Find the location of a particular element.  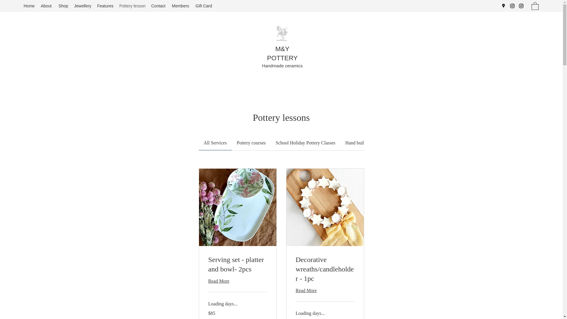

Shop is located at coordinates (63, 6).